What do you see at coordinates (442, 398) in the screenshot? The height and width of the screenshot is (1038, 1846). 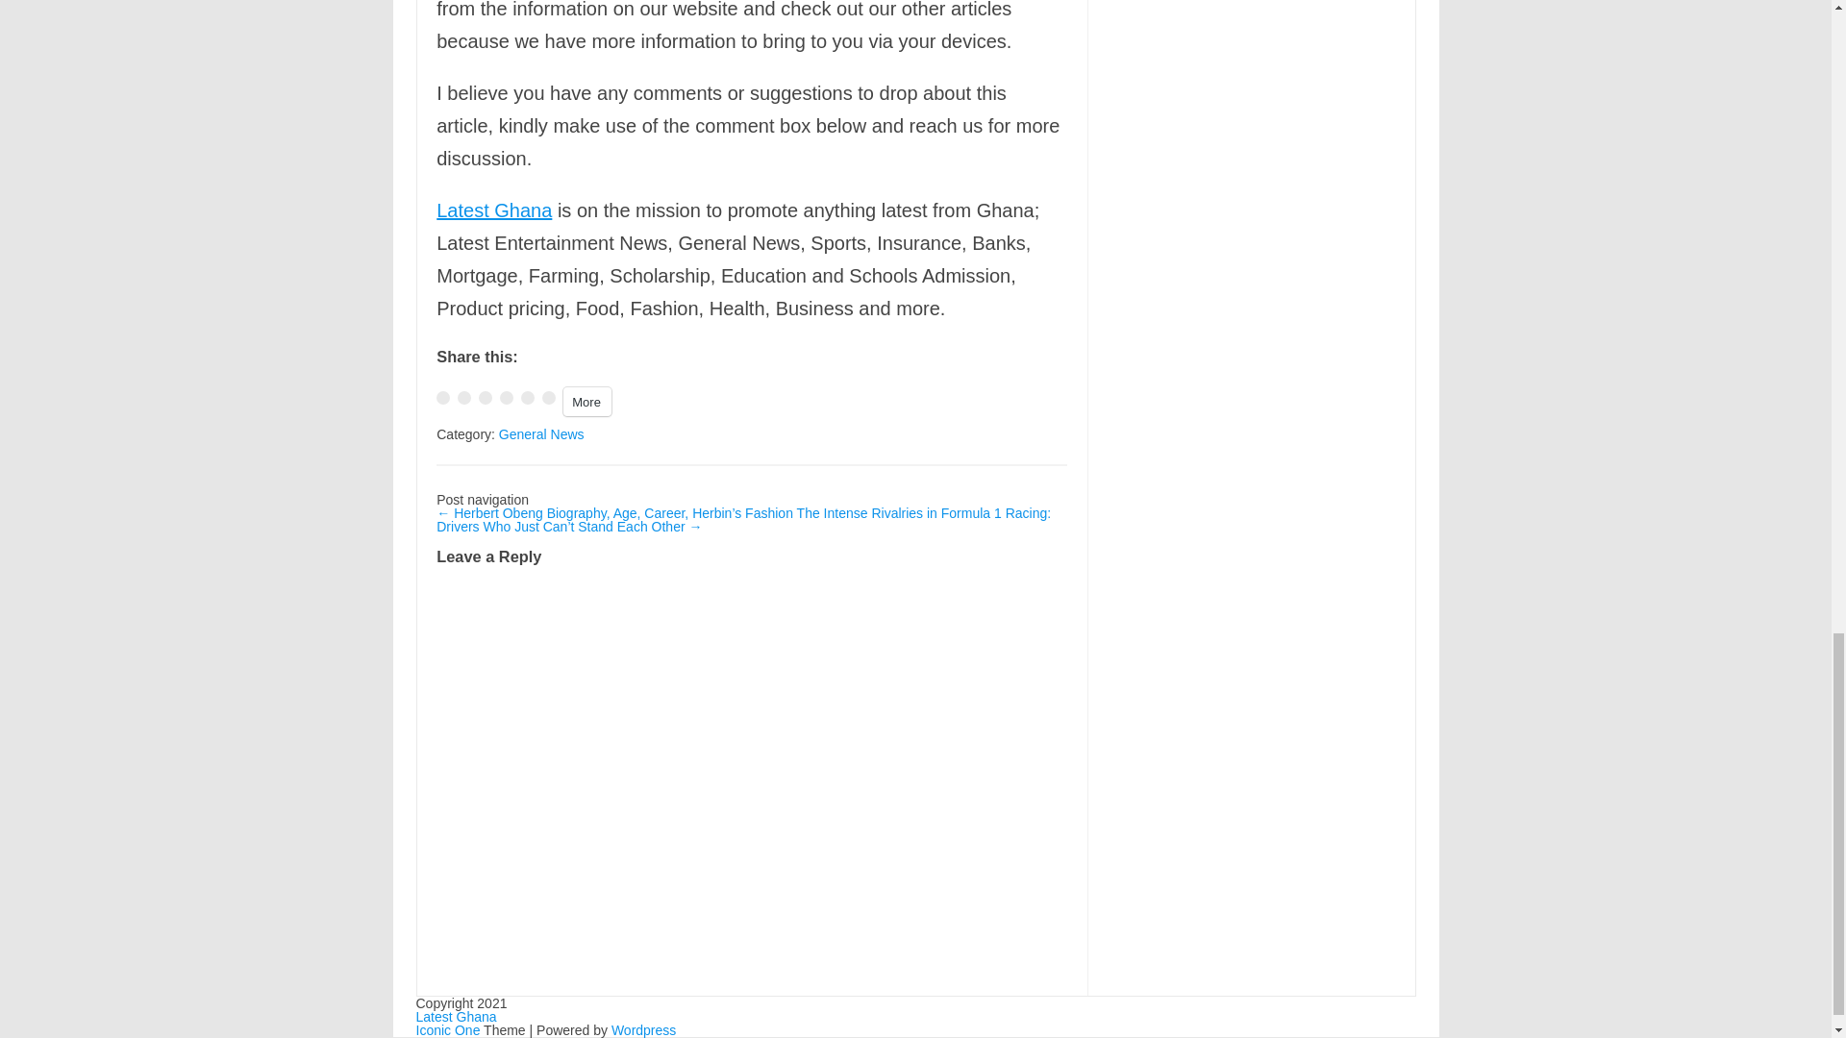 I see `Click to share on Facebook` at bounding box center [442, 398].